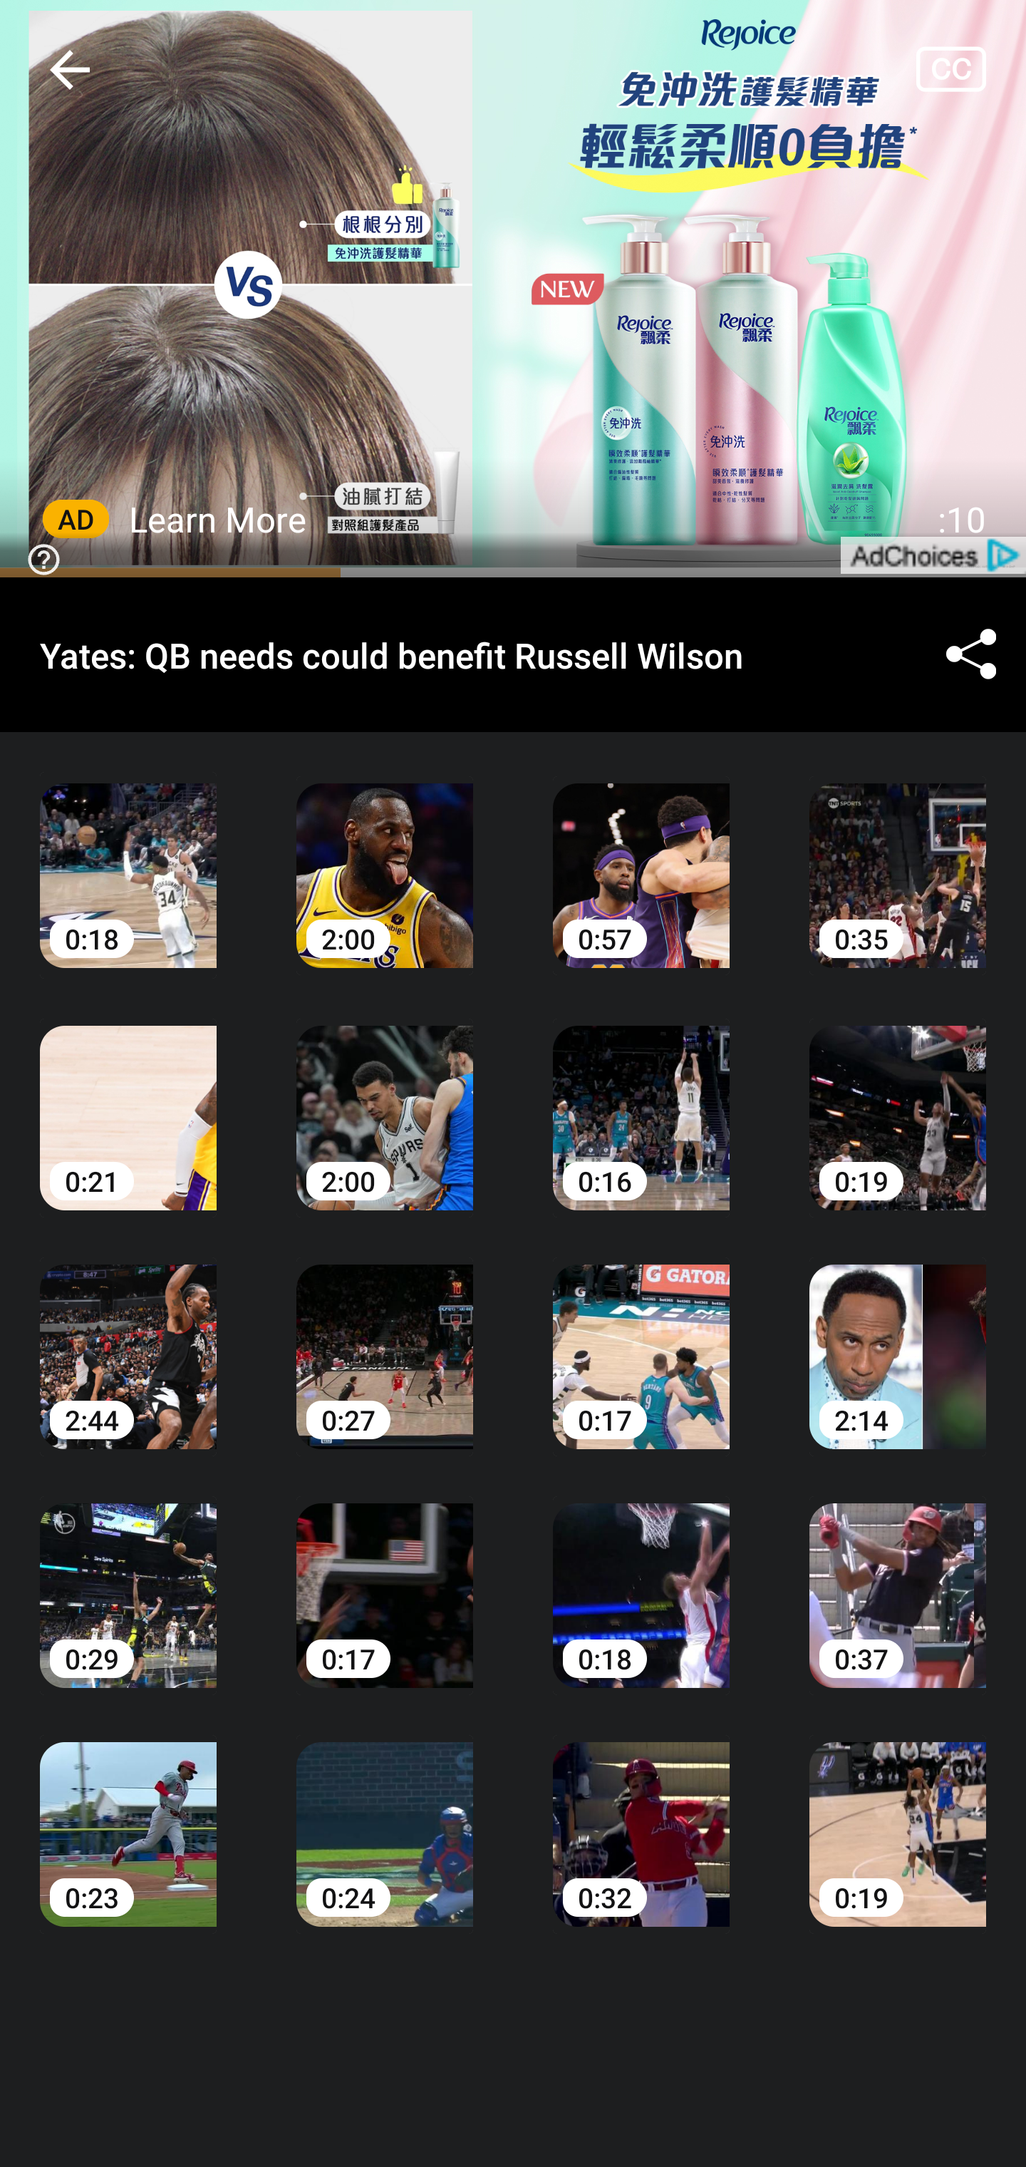 Image resolution: width=1026 pixels, height=2167 pixels. Describe the element at coordinates (128, 1575) in the screenshot. I see `0:29` at that location.